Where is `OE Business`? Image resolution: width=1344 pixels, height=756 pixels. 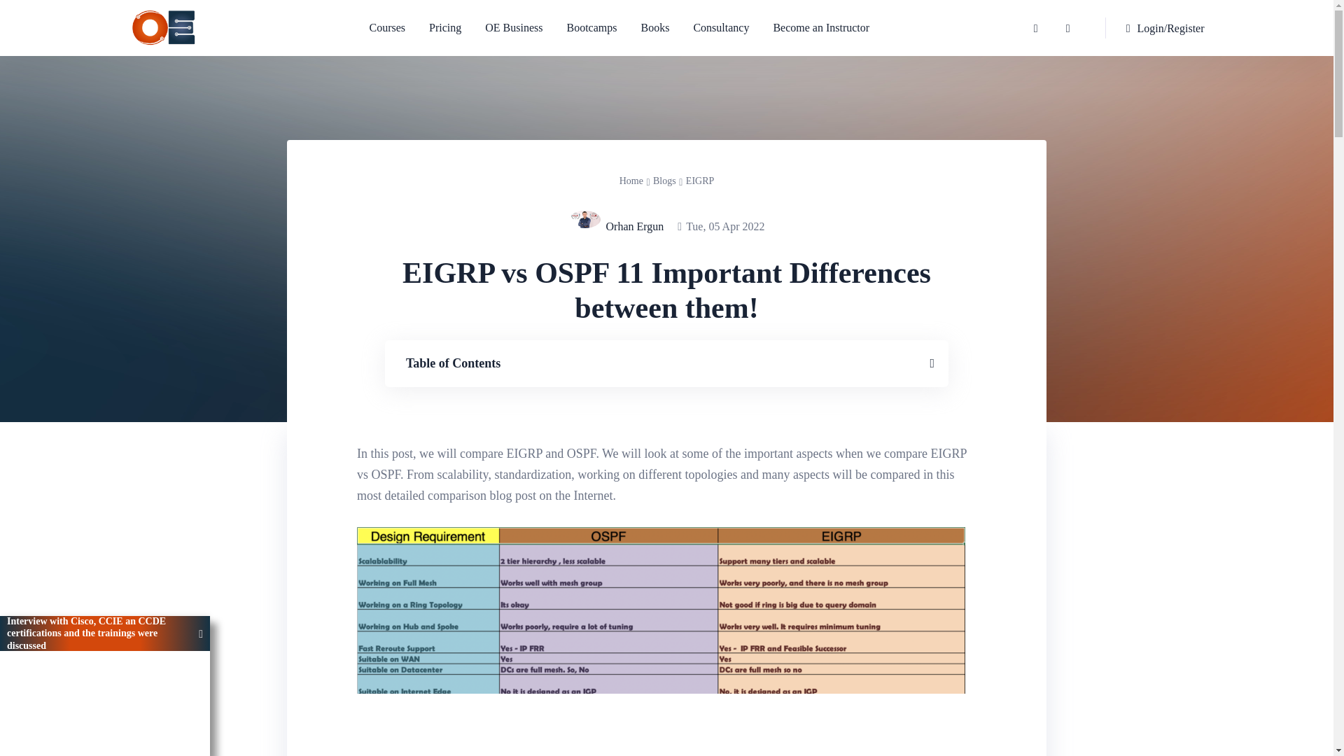
OE Business is located at coordinates (513, 28).